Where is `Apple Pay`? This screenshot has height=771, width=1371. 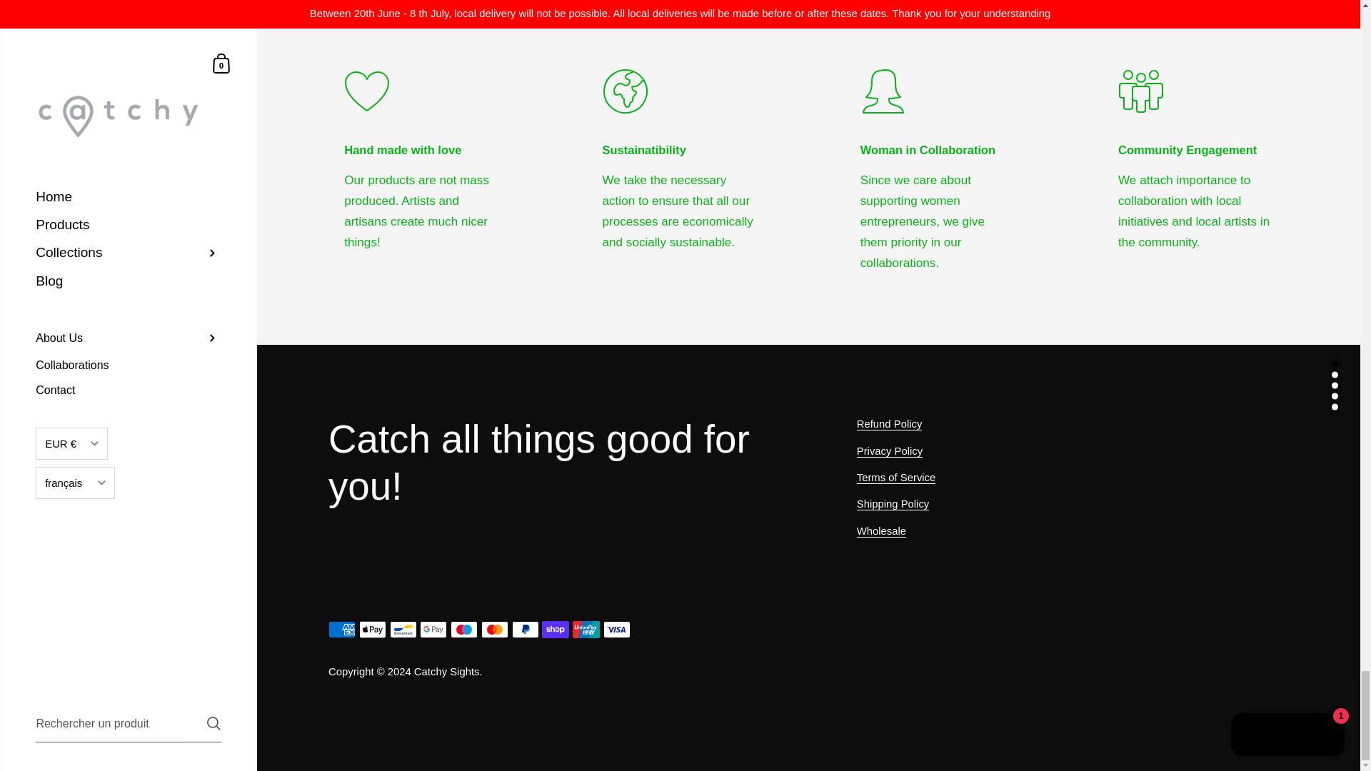
Apple Pay is located at coordinates (373, 630).